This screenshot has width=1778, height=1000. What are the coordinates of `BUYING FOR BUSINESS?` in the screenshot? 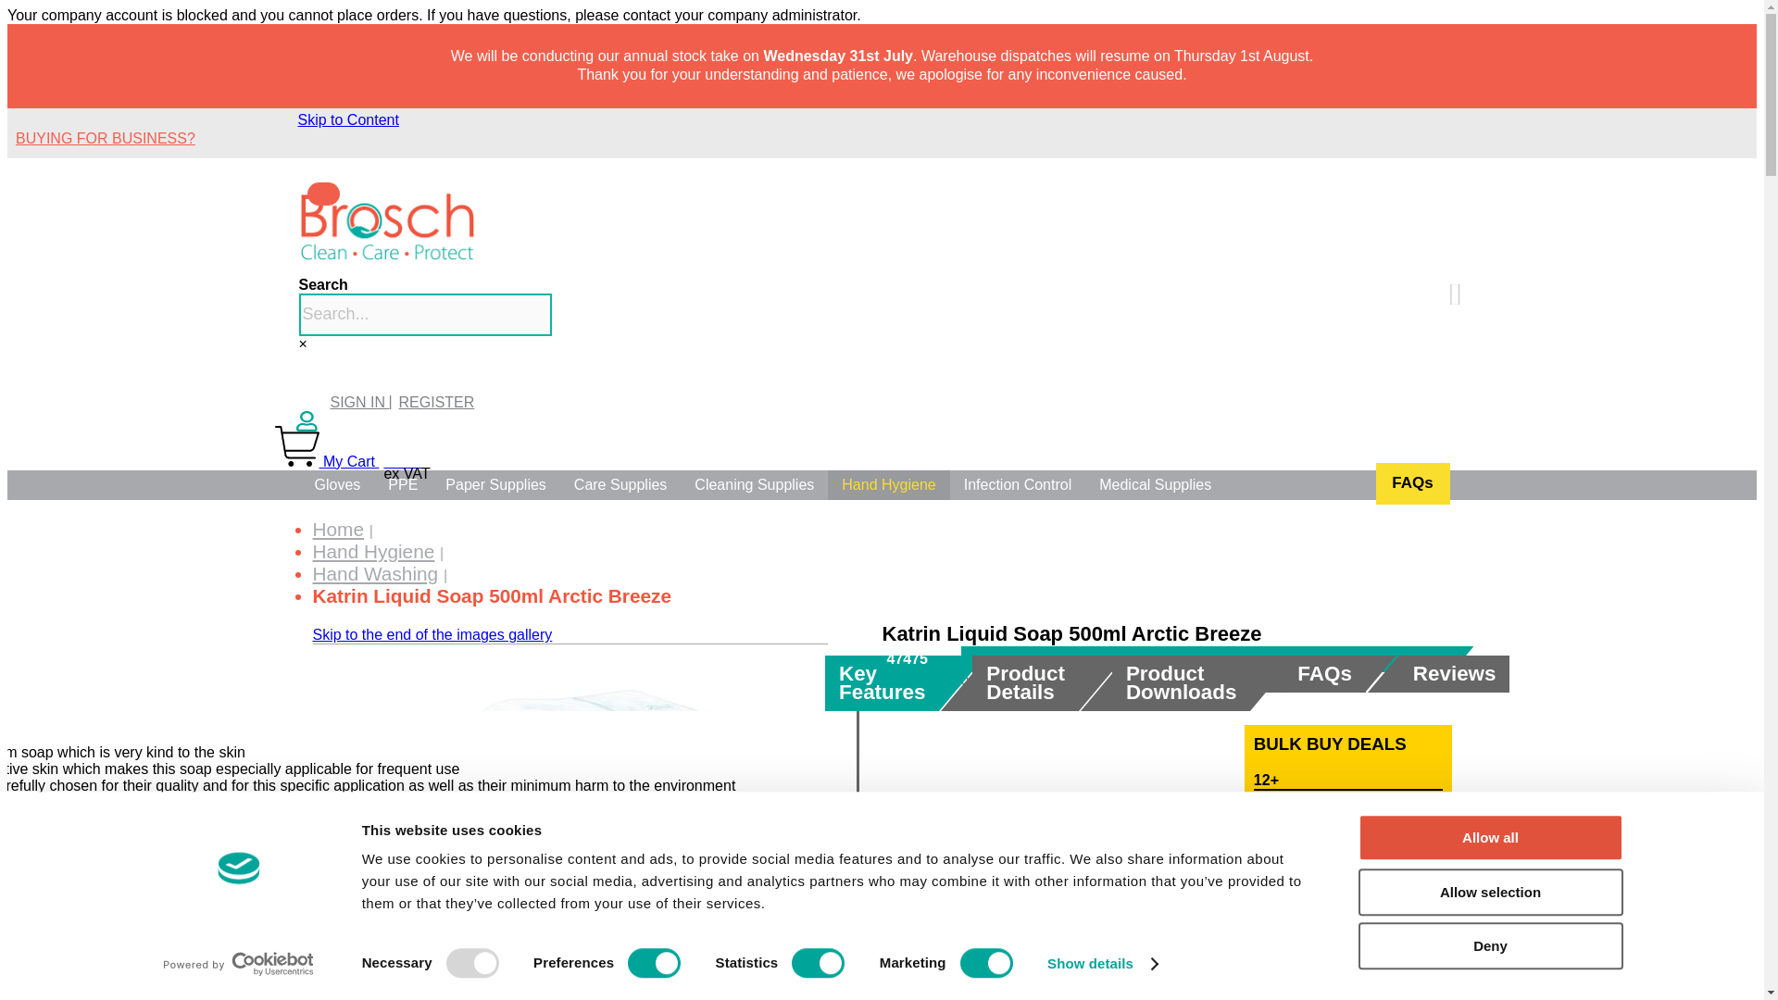 It's located at (106, 138).